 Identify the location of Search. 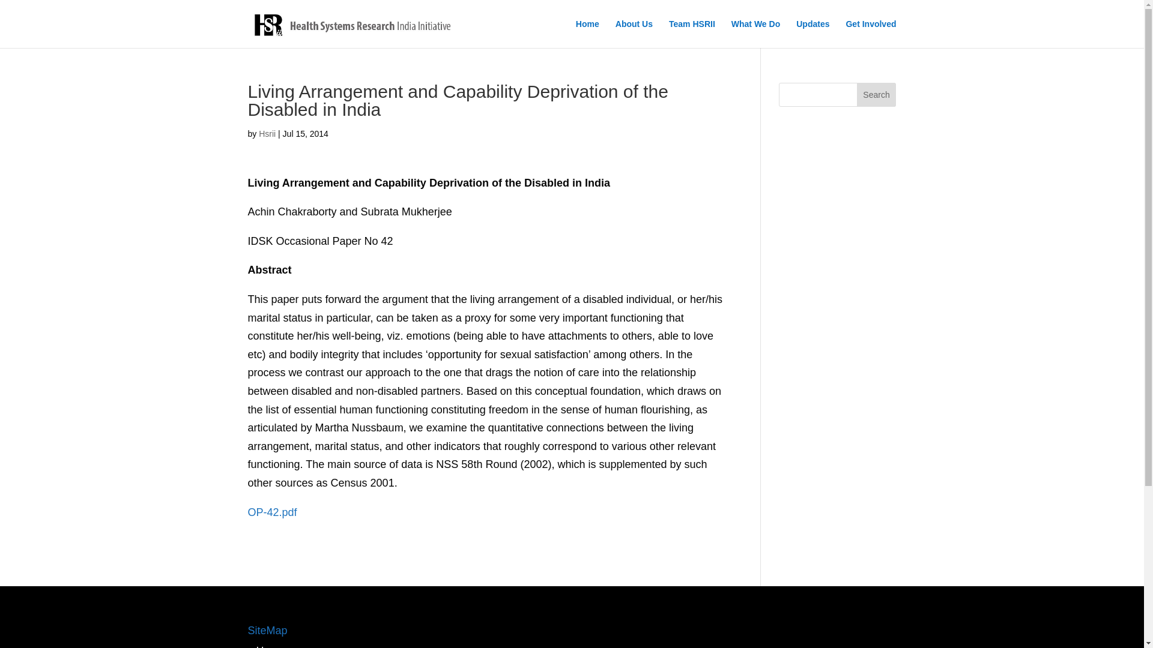
(877, 95).